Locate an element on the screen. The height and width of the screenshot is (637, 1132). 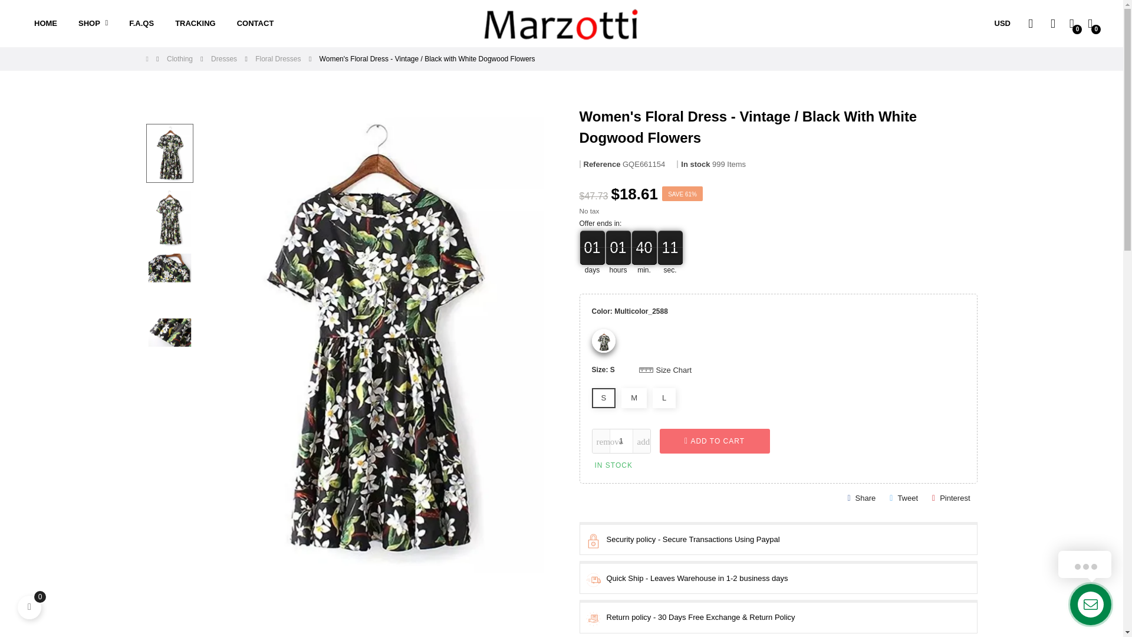
HOME is located at coordinates (46, 24).